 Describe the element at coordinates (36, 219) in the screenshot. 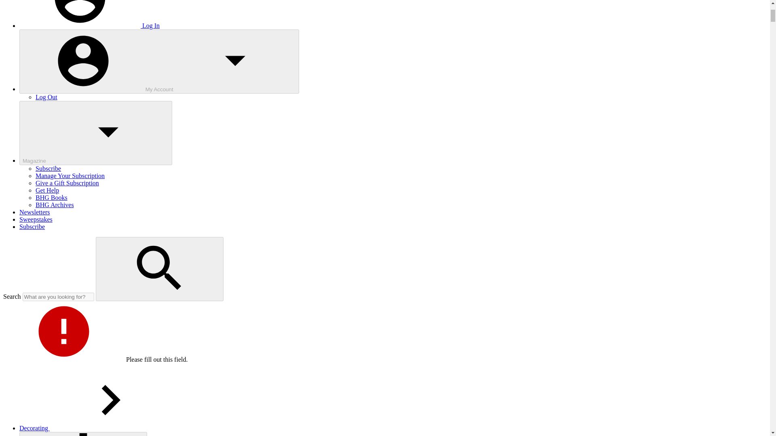

I see `Sweepstakes` at that location.